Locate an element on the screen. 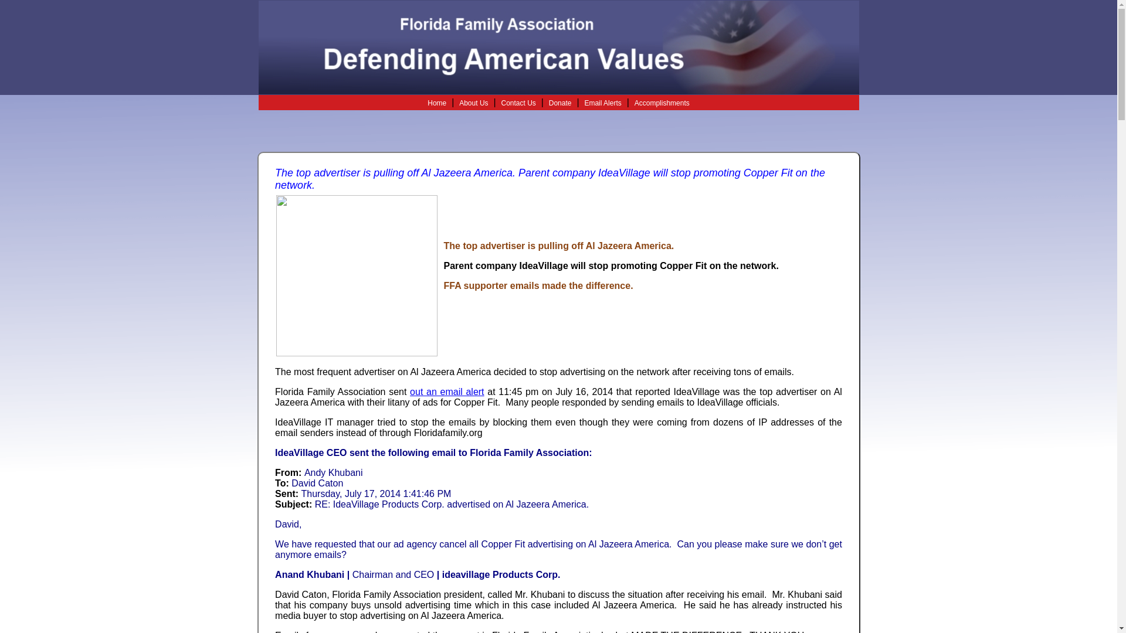 The image size is (1126, 633). About Us is located at coordinates (473, 103).